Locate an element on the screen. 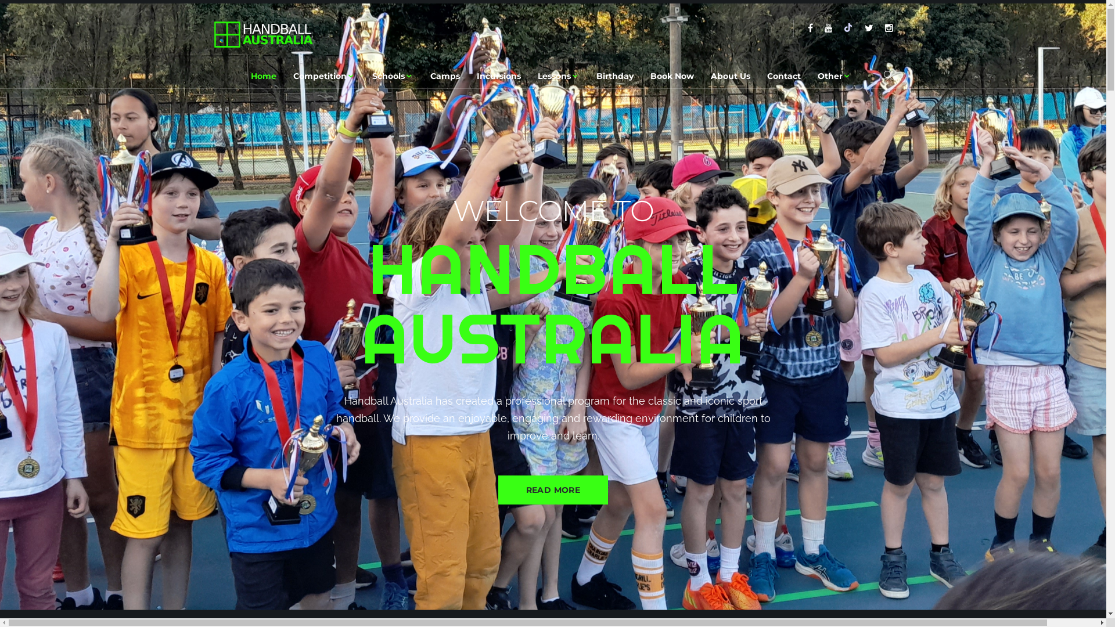 The image size is (1115, 627). Facebook is located at coordinates (810, 28).